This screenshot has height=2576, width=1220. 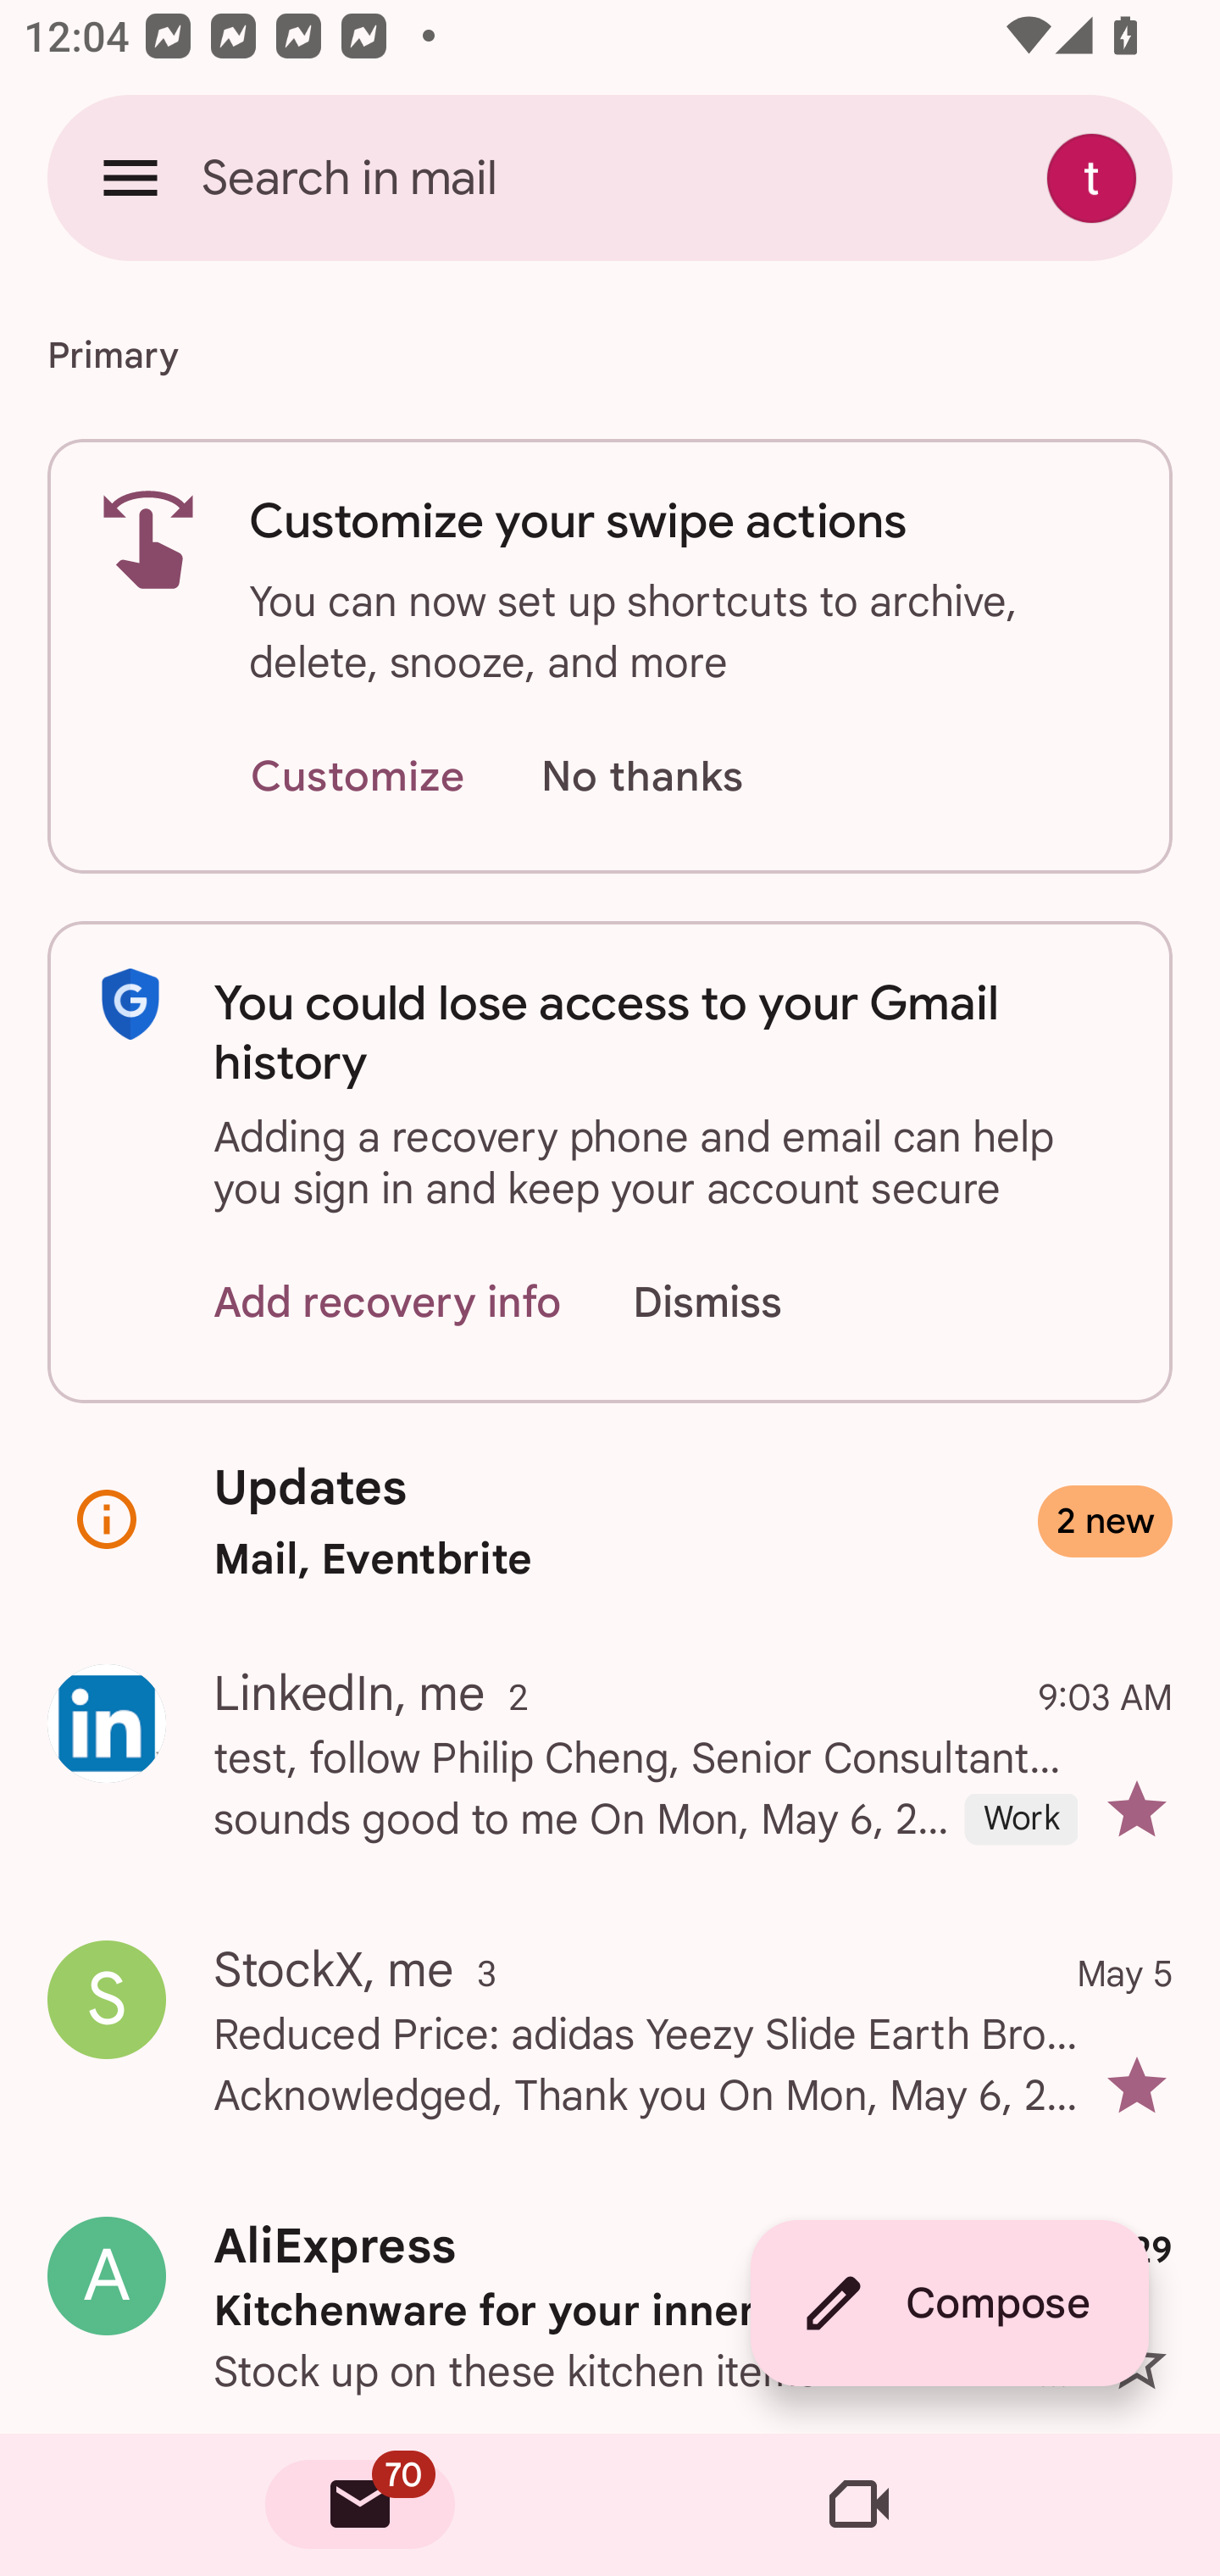 I want to click on Open navigation drawer, so click(x=130, y=177).